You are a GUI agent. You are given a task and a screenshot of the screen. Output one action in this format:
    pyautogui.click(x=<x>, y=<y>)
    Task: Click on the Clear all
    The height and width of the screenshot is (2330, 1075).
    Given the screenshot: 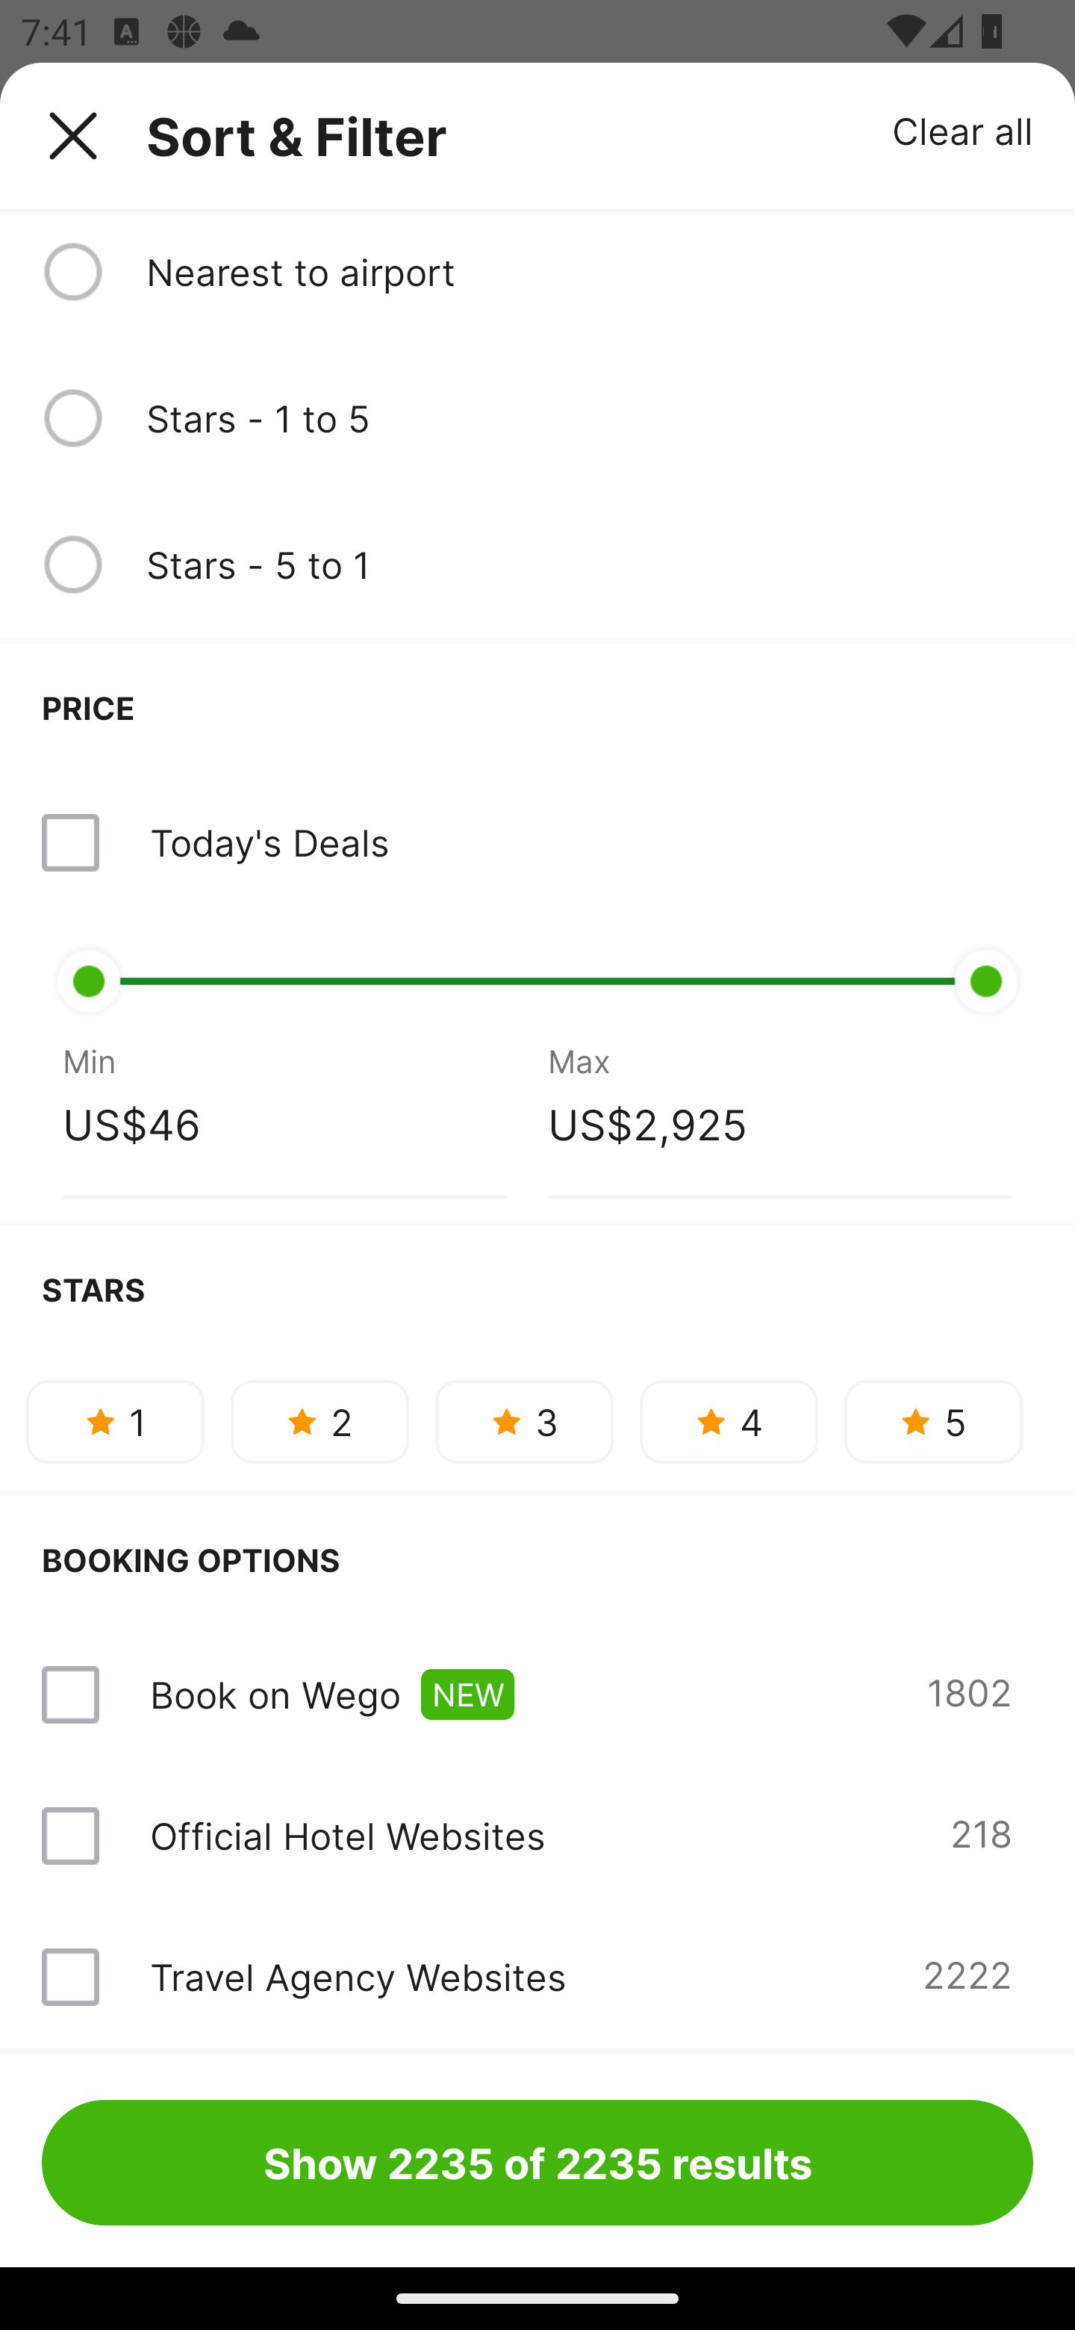 What is the action you would take?
    pyautogui.click(x=963, y=130)
    